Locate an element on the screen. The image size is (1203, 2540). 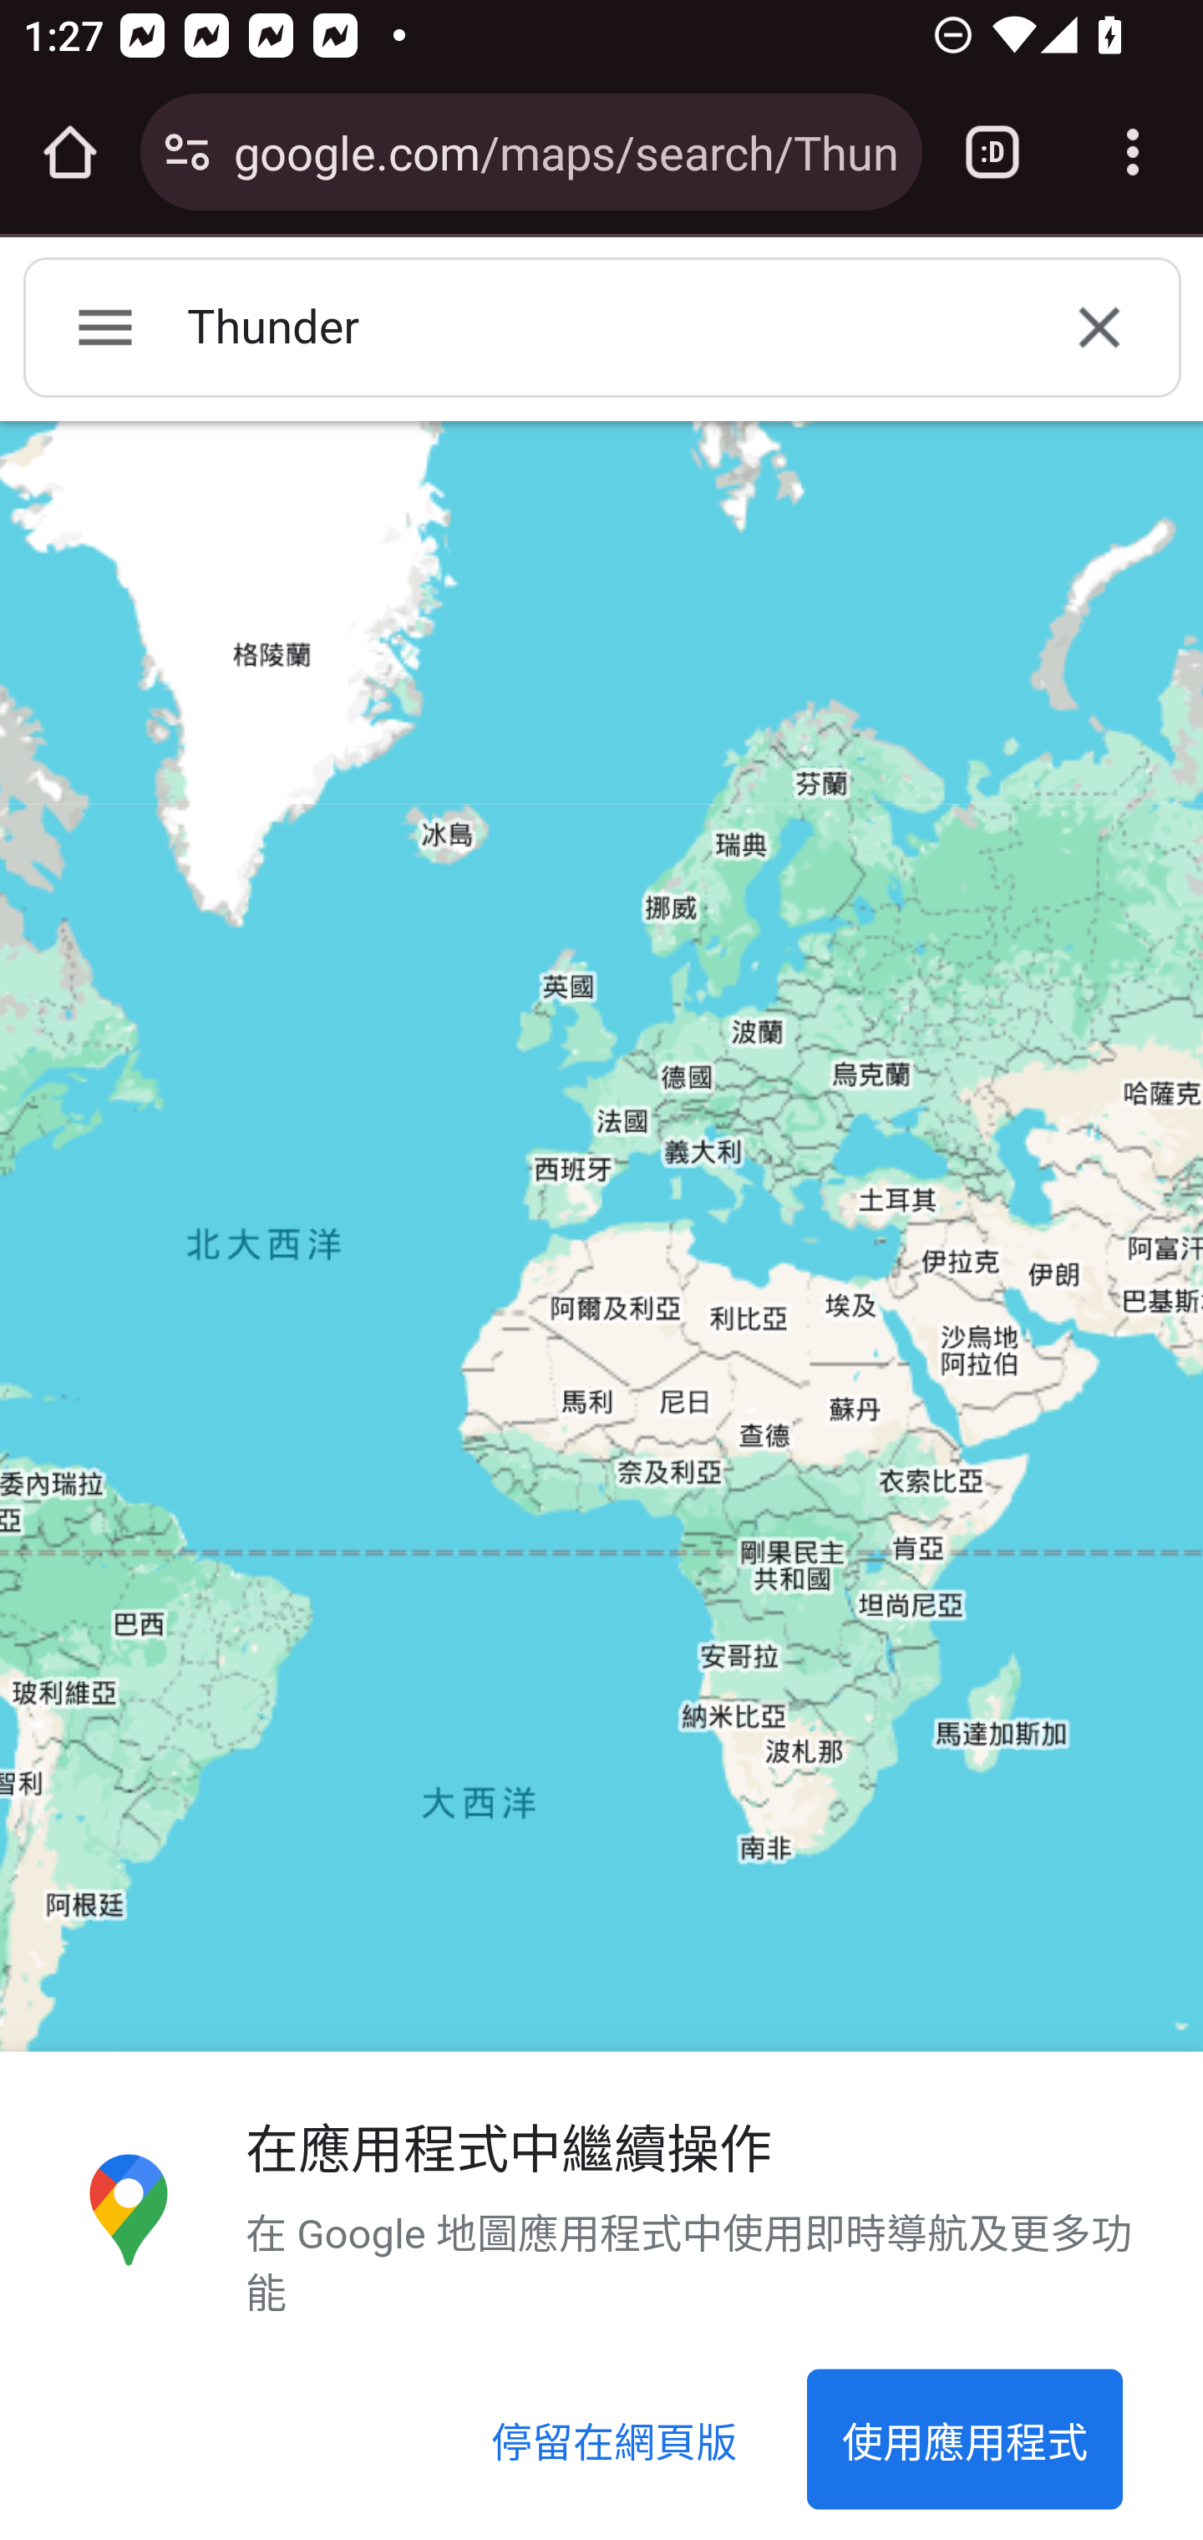
使用應用程式 is located at coordinates (964, 2441).